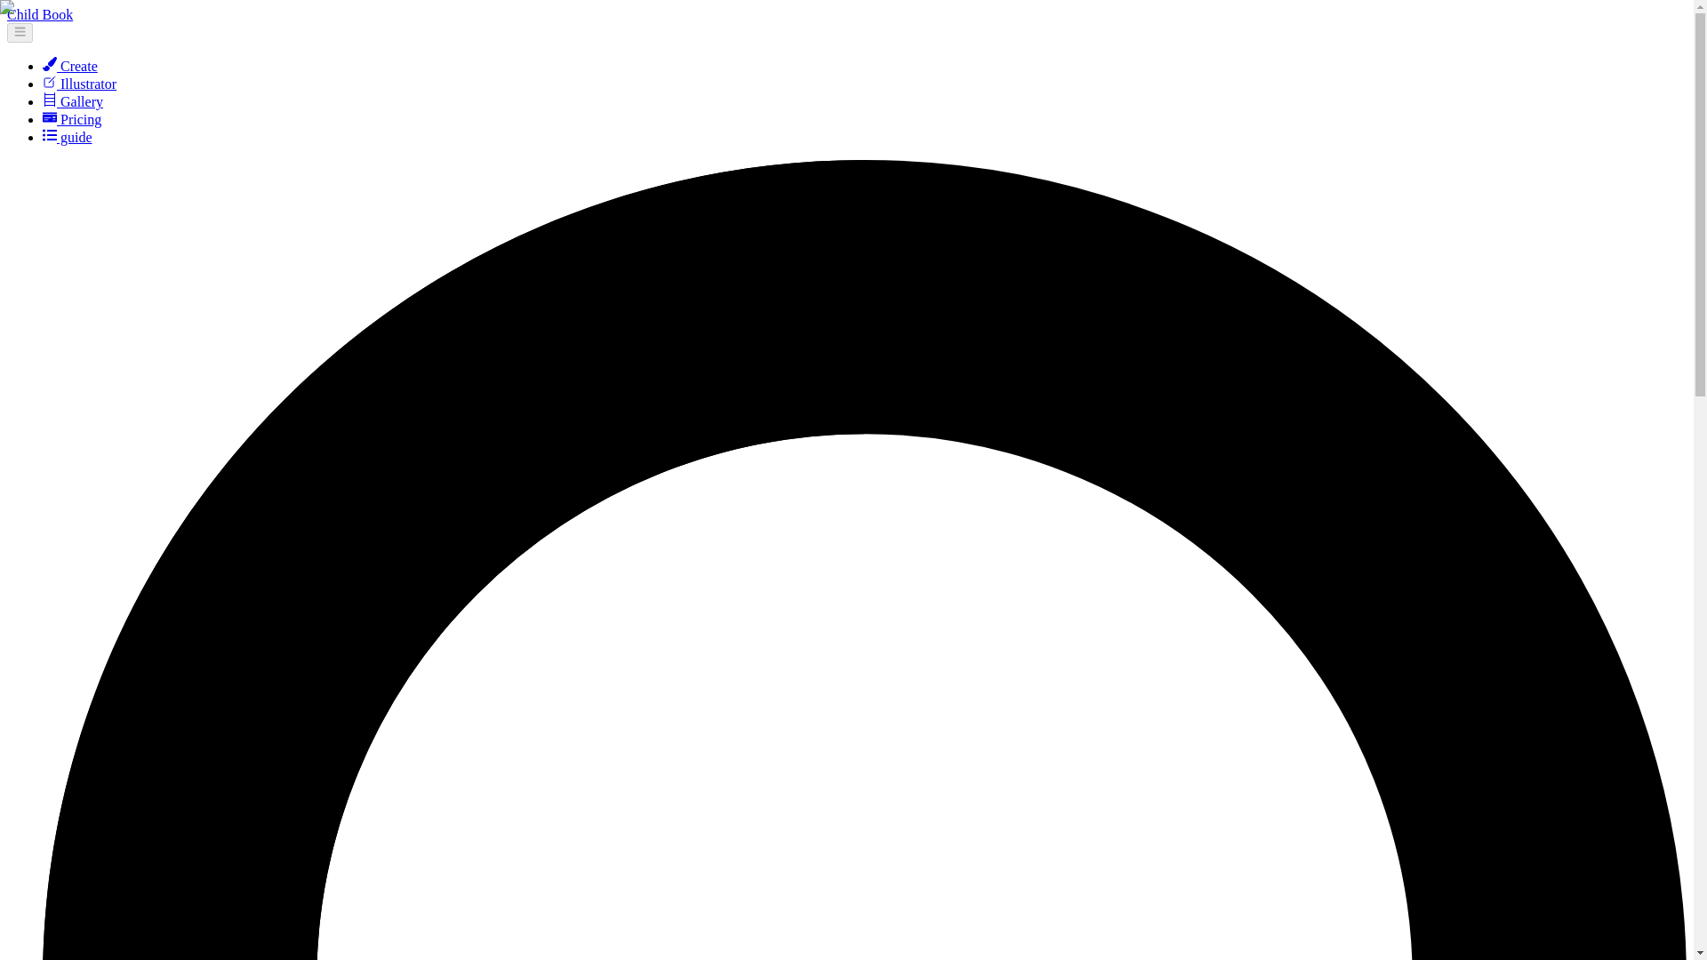  Describe the element at coordinates (39, 14) in the screenshot. I see `Child Book` at that location.